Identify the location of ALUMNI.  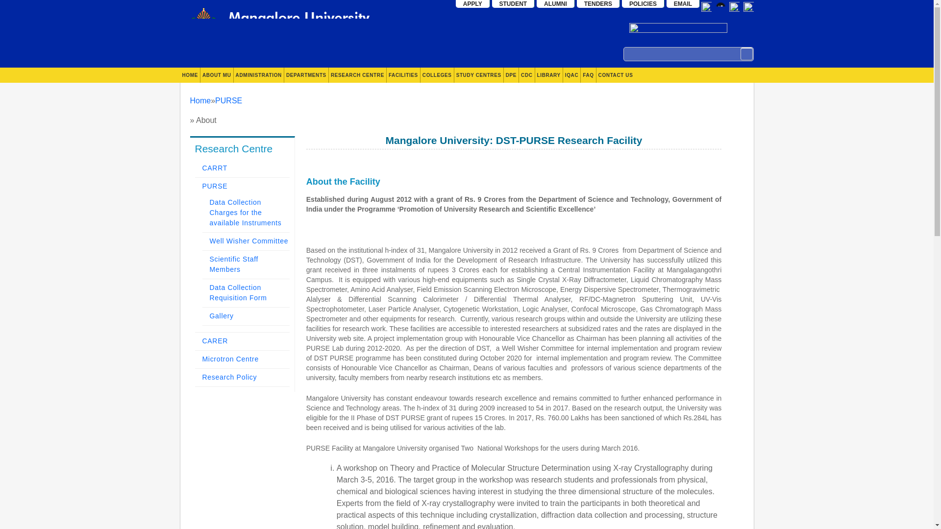
(556, 4).